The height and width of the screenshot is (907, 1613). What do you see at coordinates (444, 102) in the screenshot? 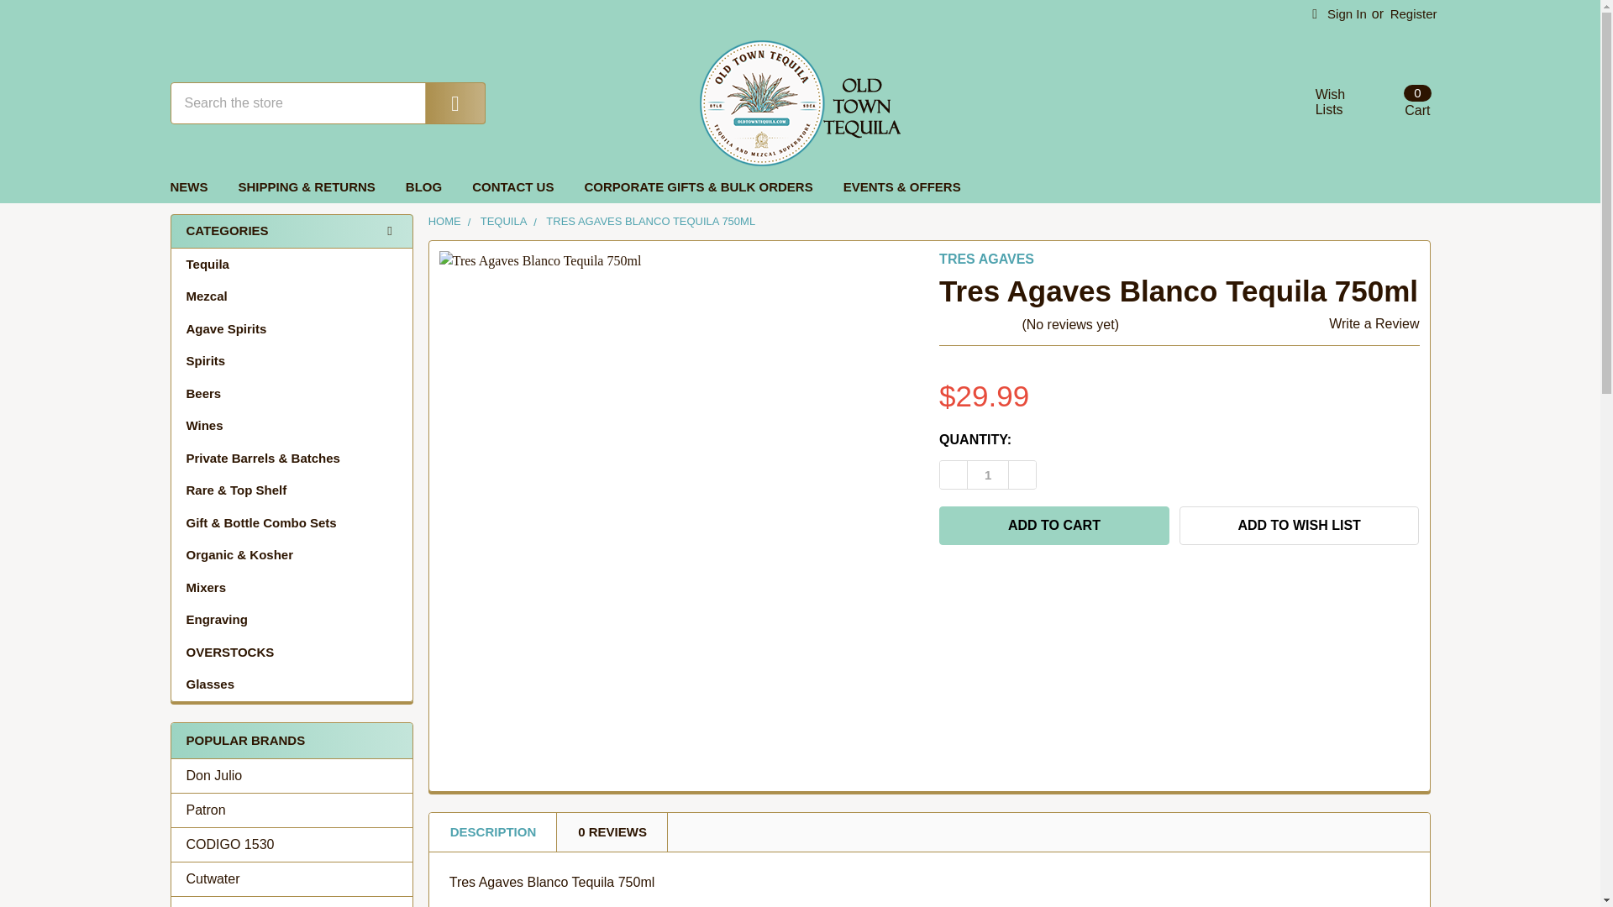
I see `Search` at bounding box center [444, 102].